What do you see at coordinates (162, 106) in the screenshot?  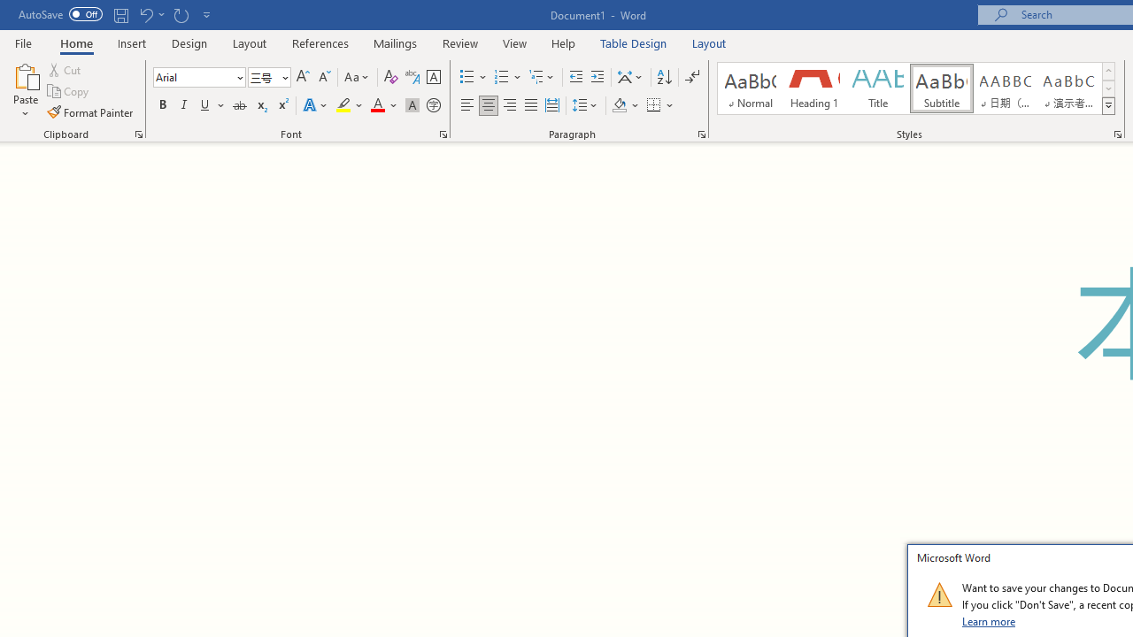 I see `Bold` at bounding box center [162, 106].